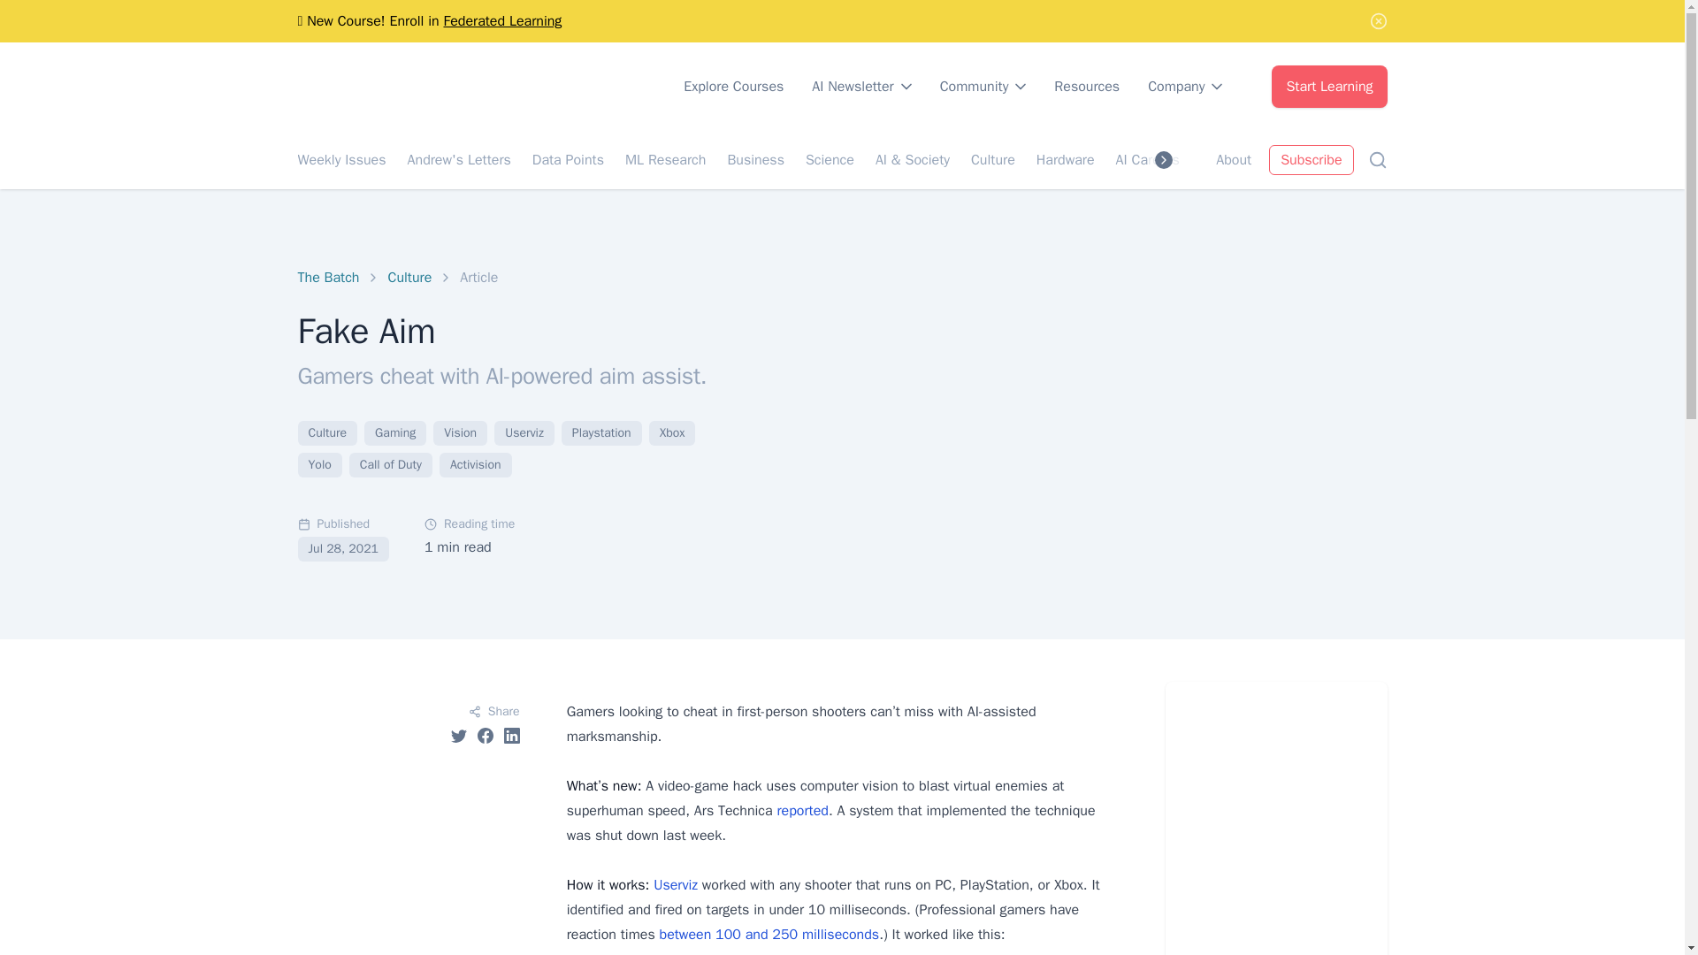 The image size is (1698, 955). I want to click on Search, so click(1376, 159).